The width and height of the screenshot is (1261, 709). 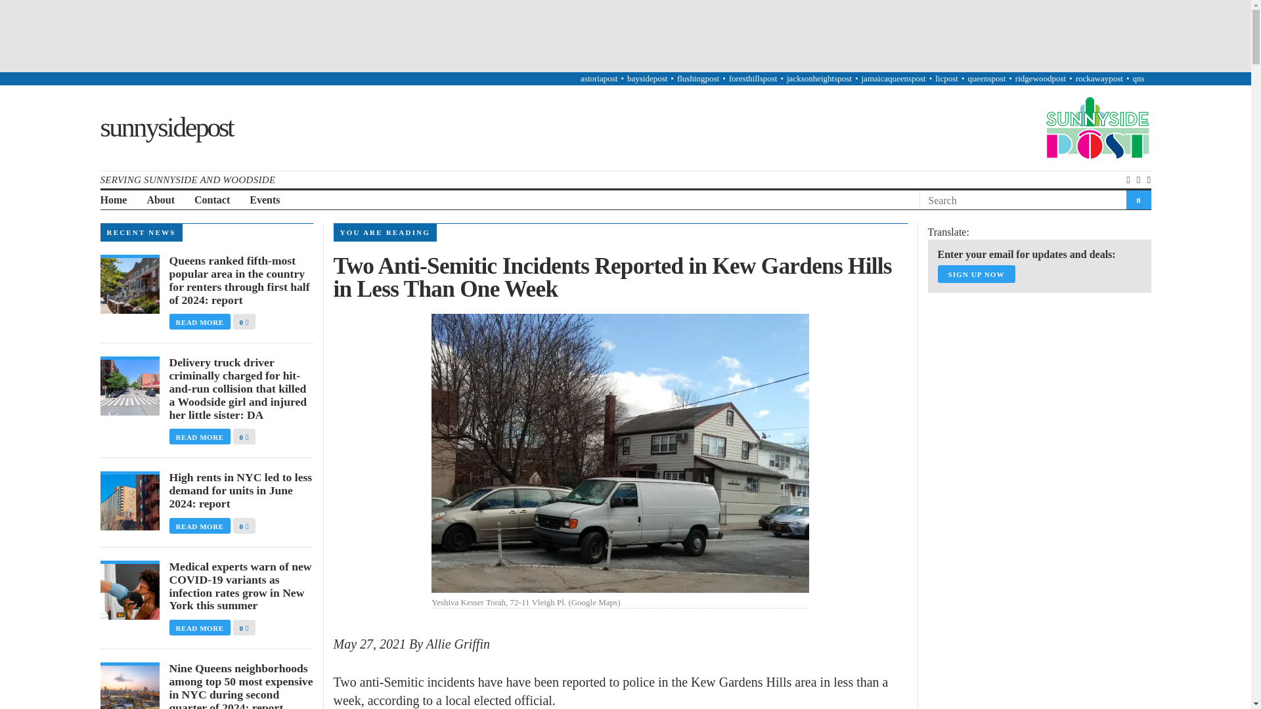 I want to click on jamaicaqueenspost, so click(x=893, y=79).